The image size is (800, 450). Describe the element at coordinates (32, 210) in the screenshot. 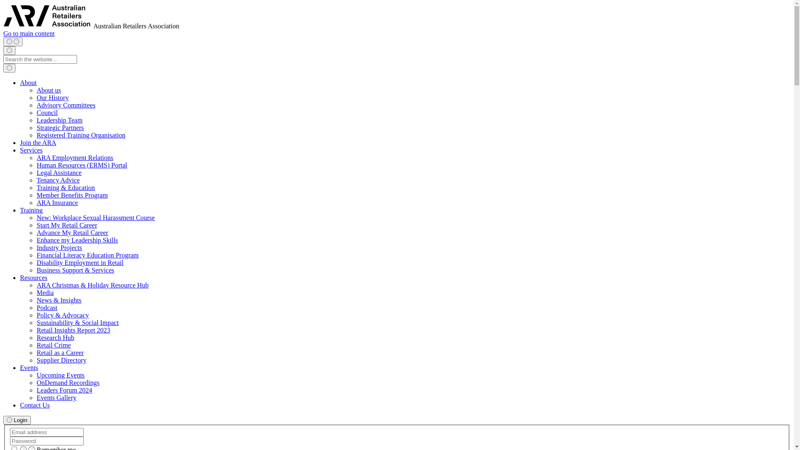

I see `Training` at that location.